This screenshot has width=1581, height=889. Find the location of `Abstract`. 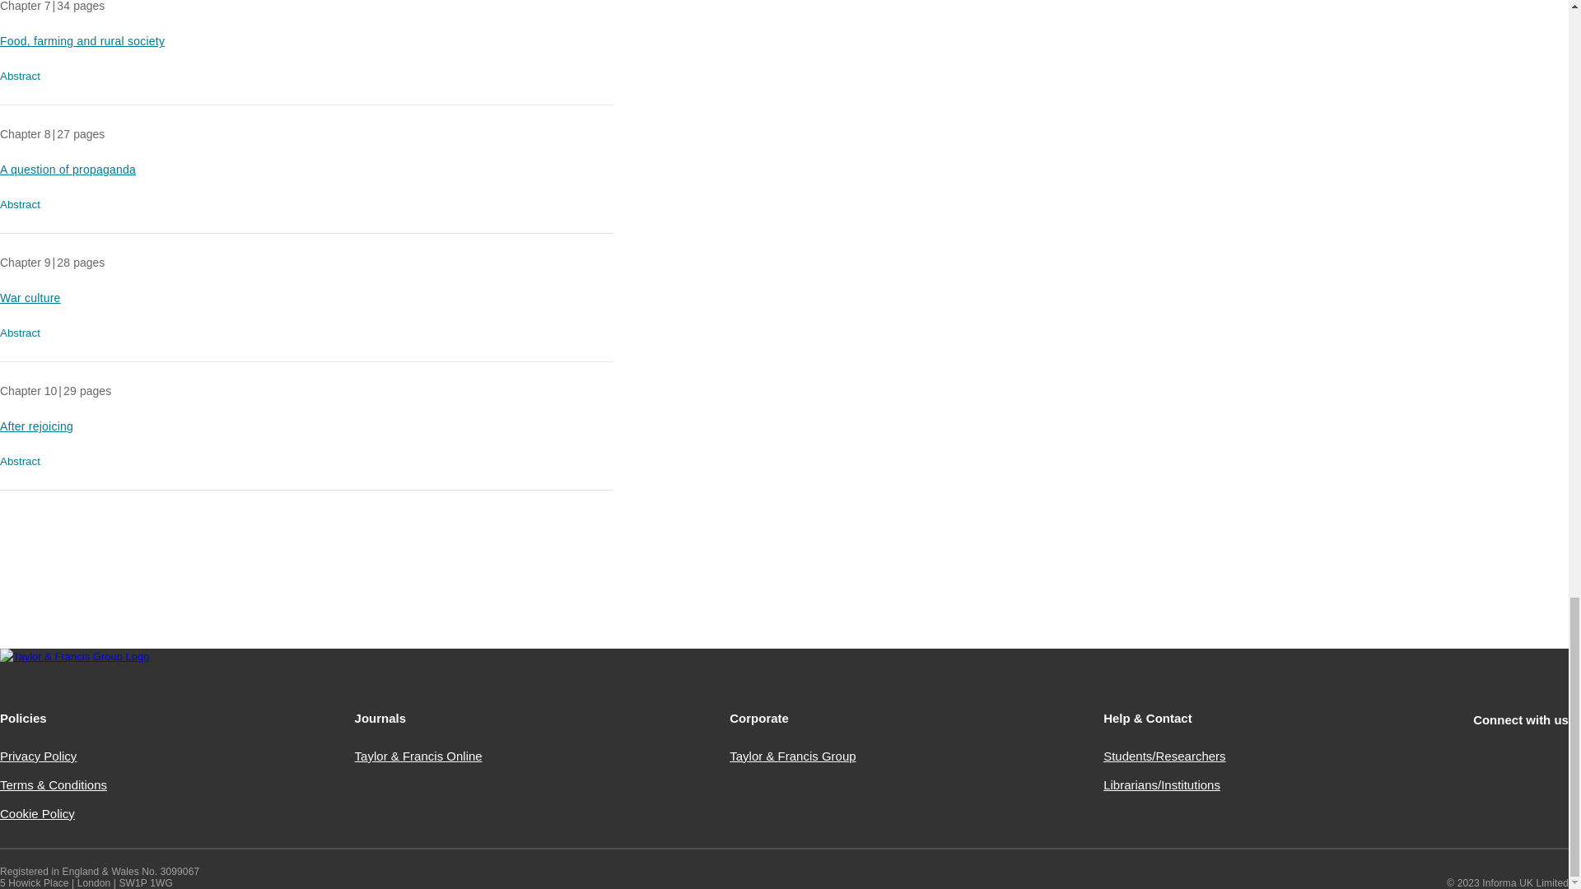

Abstract is located at coordinates (23, 333).